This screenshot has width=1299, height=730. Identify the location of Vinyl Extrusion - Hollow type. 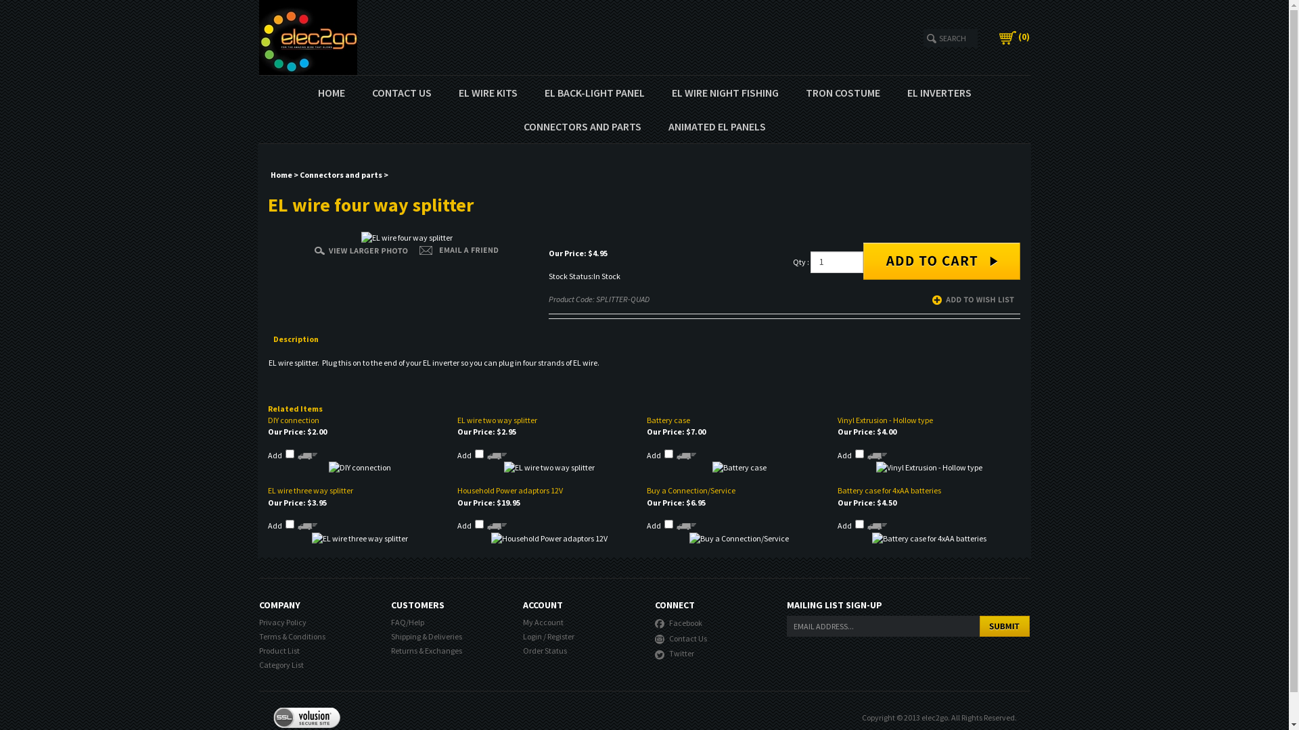
(885, 420).